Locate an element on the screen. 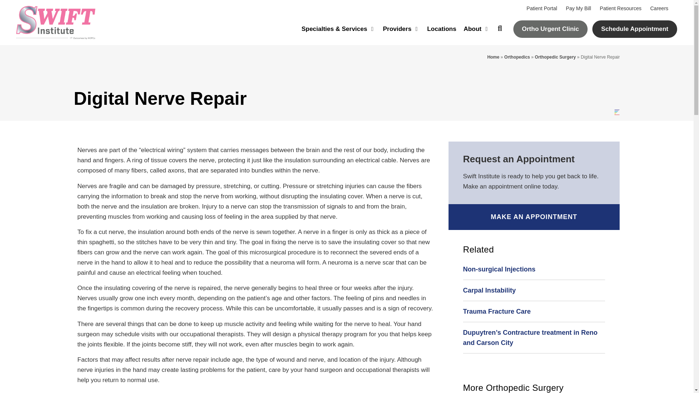 The height and width of the screenshot is (393, 699). Pay My Bill is located at coordinates (578, 8).